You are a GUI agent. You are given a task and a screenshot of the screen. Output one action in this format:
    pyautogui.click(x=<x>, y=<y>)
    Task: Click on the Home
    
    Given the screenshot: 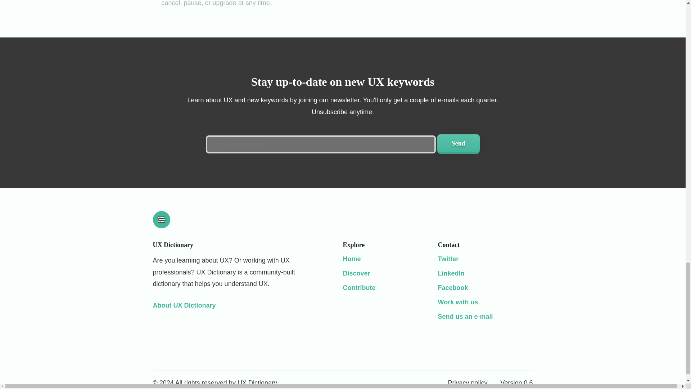 What is the action you would take?
    pyautogui.click(x=352, y=259)
    